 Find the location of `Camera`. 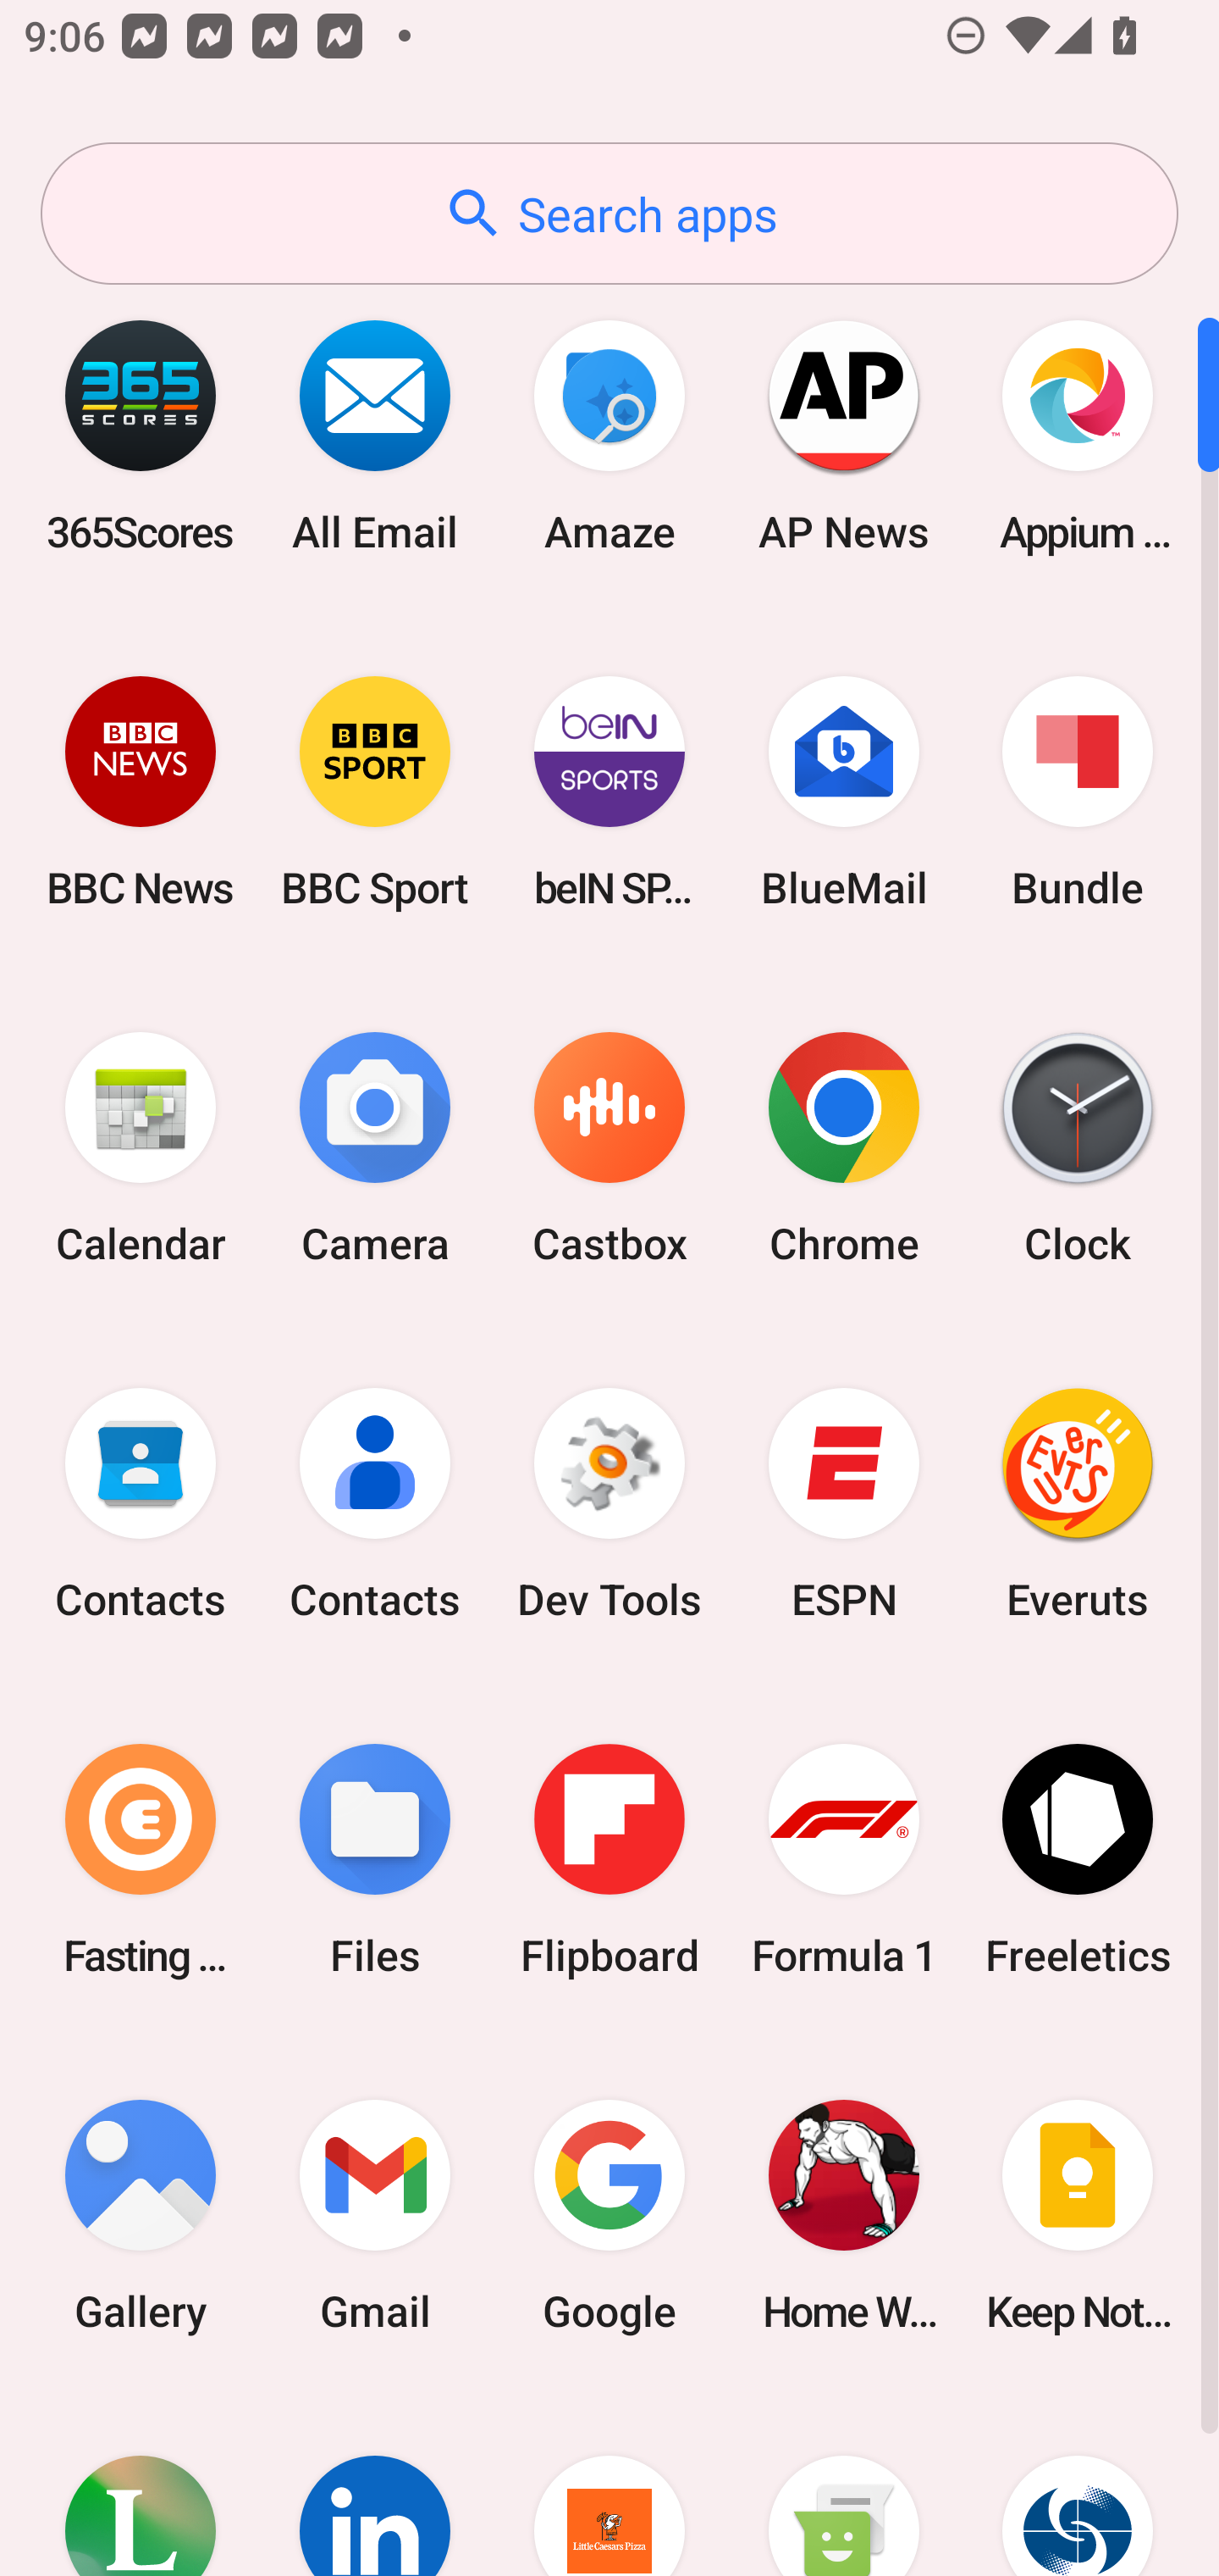

Camera is located at coordinates (375, 1149).